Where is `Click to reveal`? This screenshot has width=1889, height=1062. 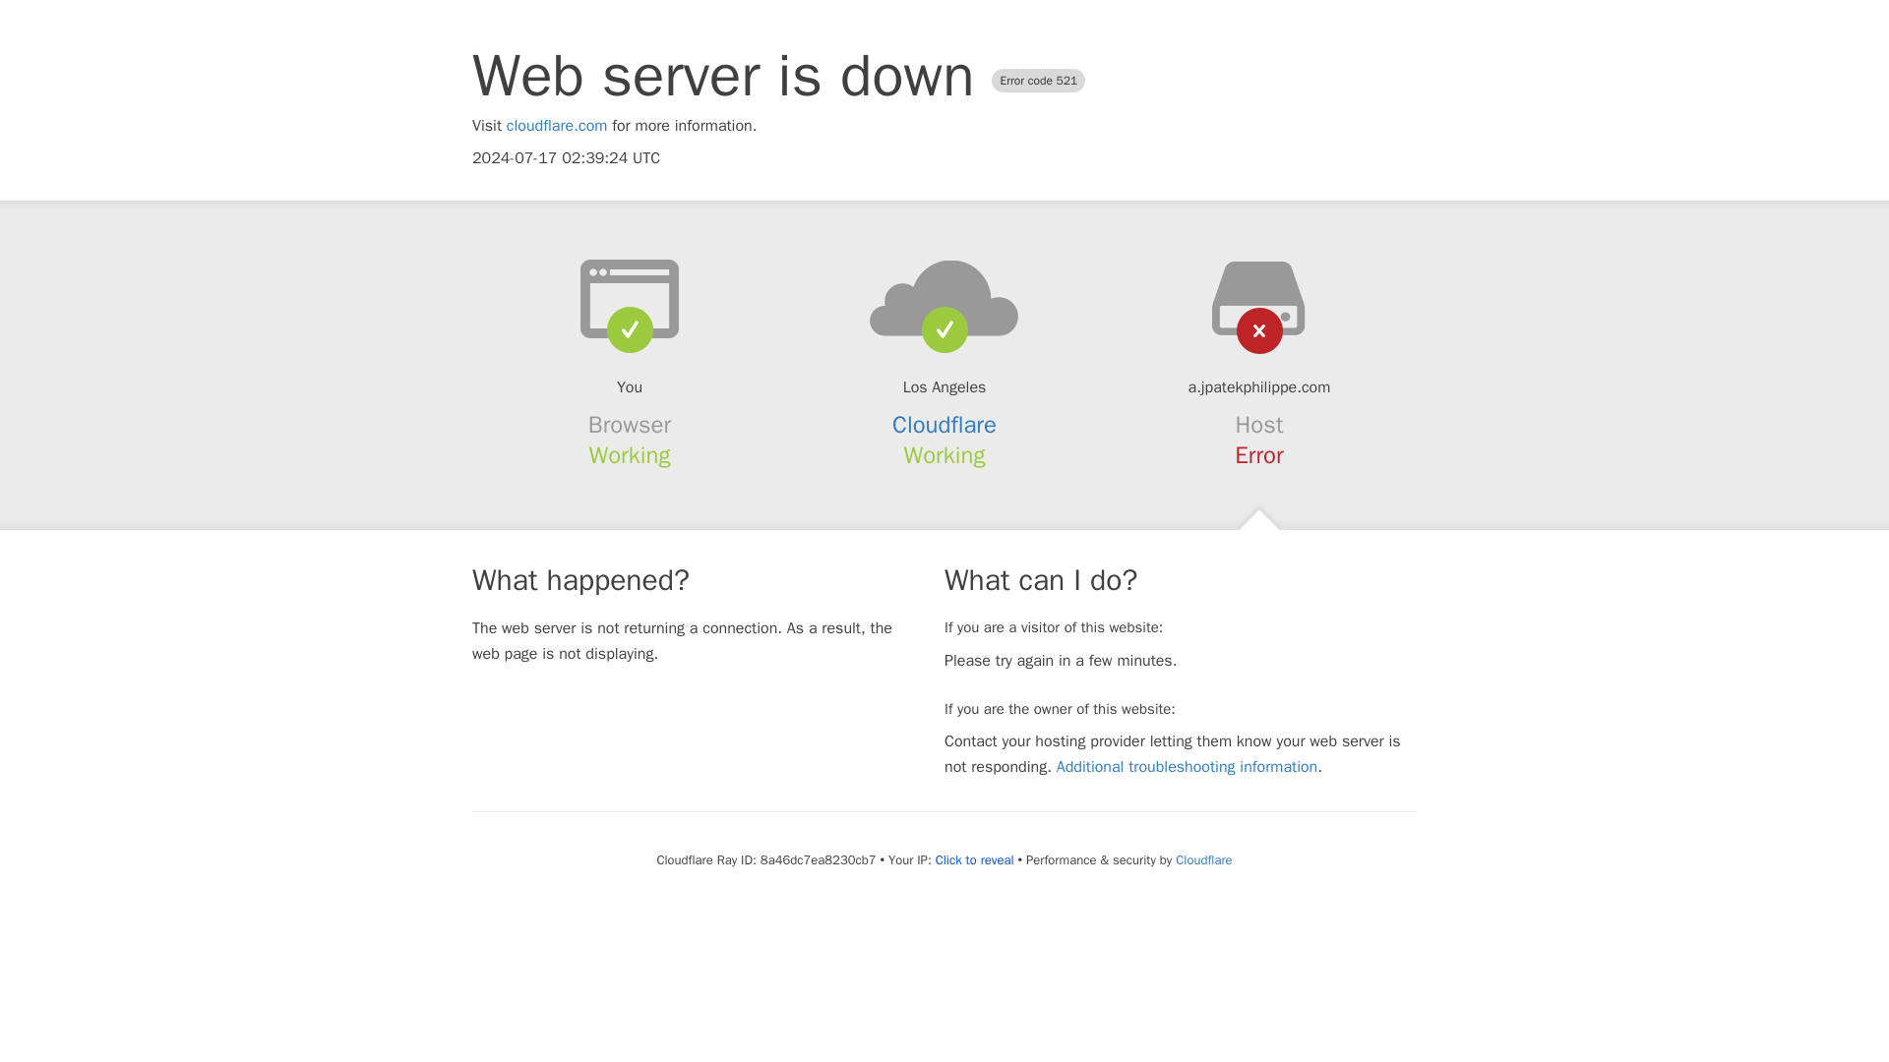
Click to reveal is located at coordinates (974, 860).